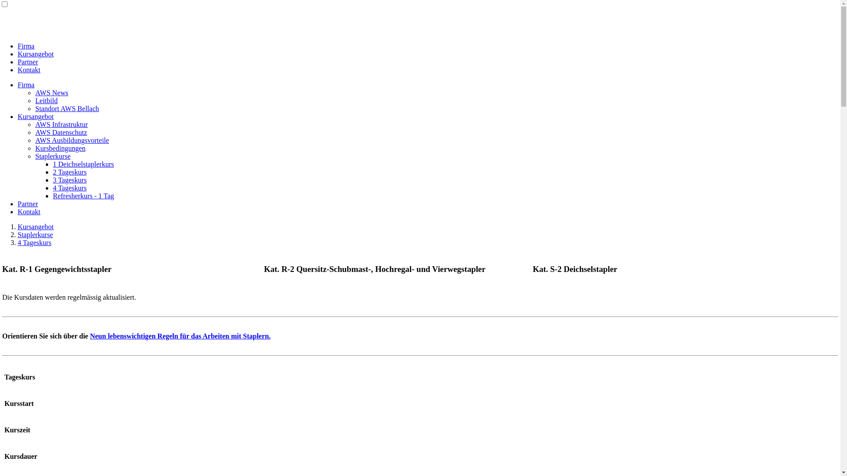 Image resolution: width=847 pixels, height=476 pixels. I want to click on Firma, so click(26, 46).